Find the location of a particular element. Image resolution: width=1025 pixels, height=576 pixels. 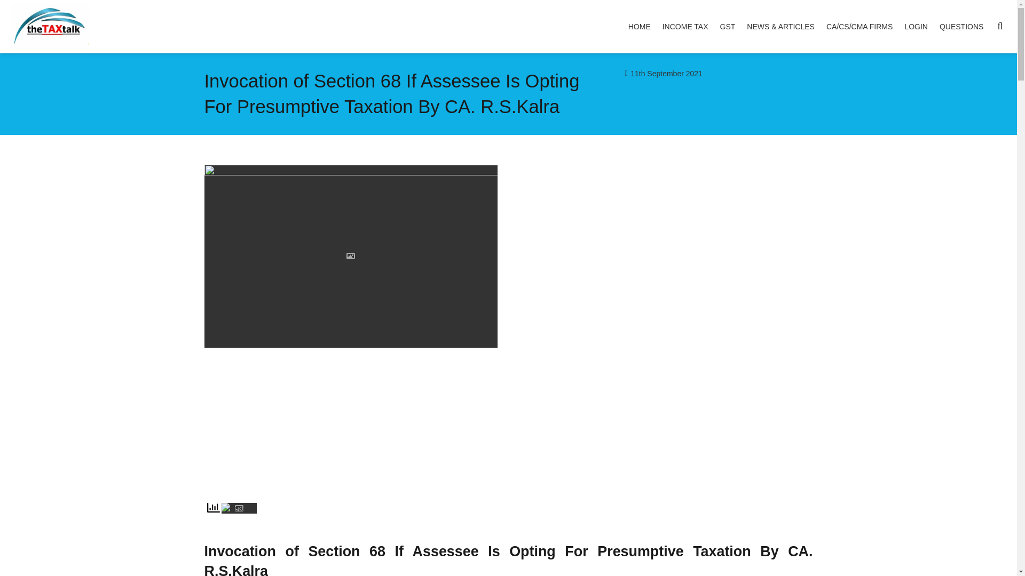

Advertisement is located at coordinates (666, 421).